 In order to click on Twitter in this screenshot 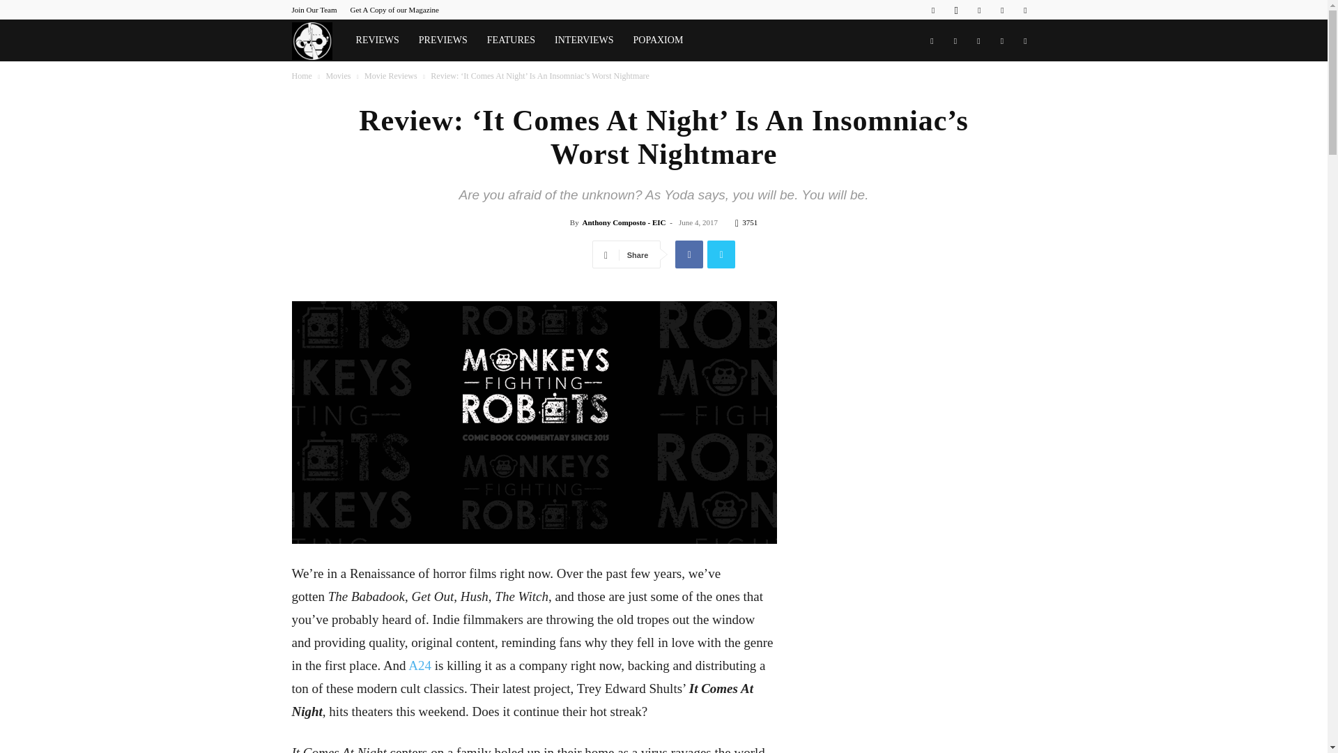, I will do `click(1002, 10)`.